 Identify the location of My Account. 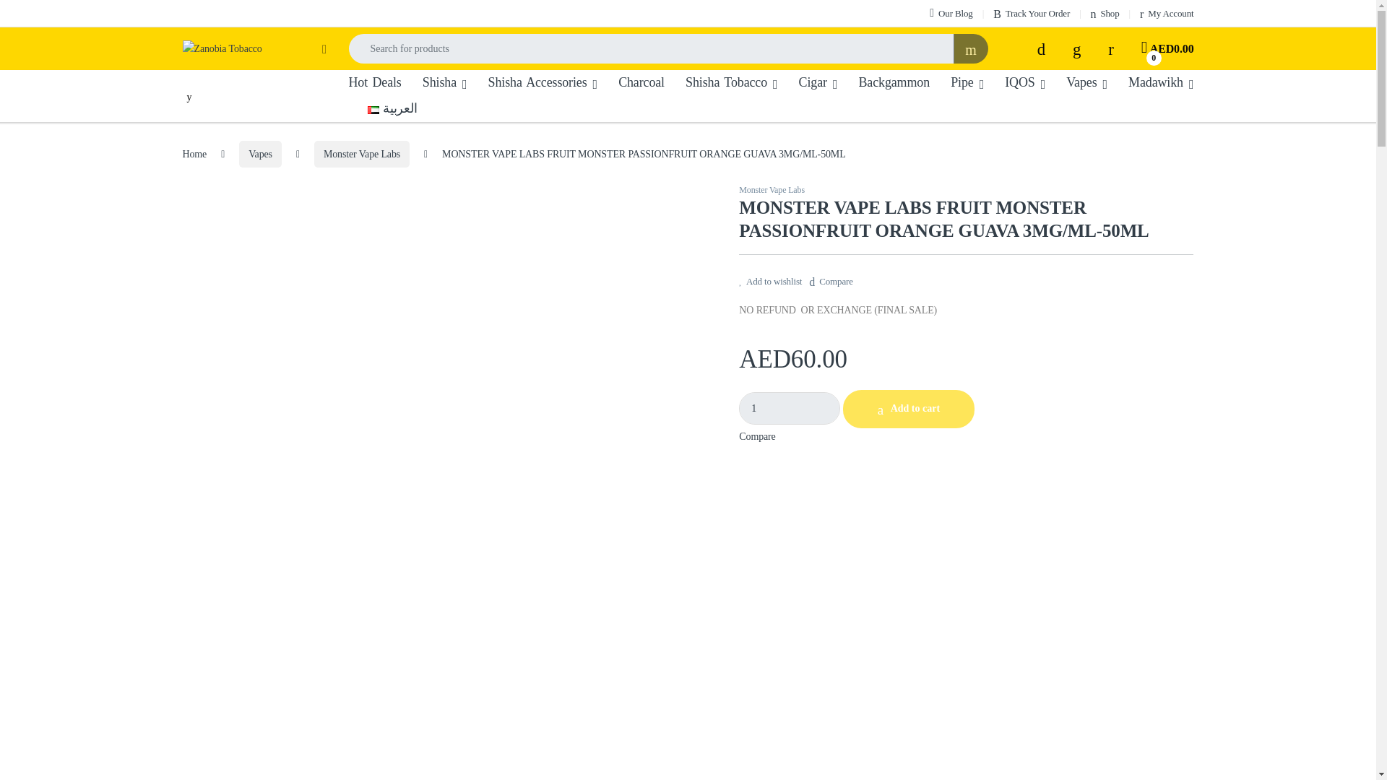
(1166, 13).